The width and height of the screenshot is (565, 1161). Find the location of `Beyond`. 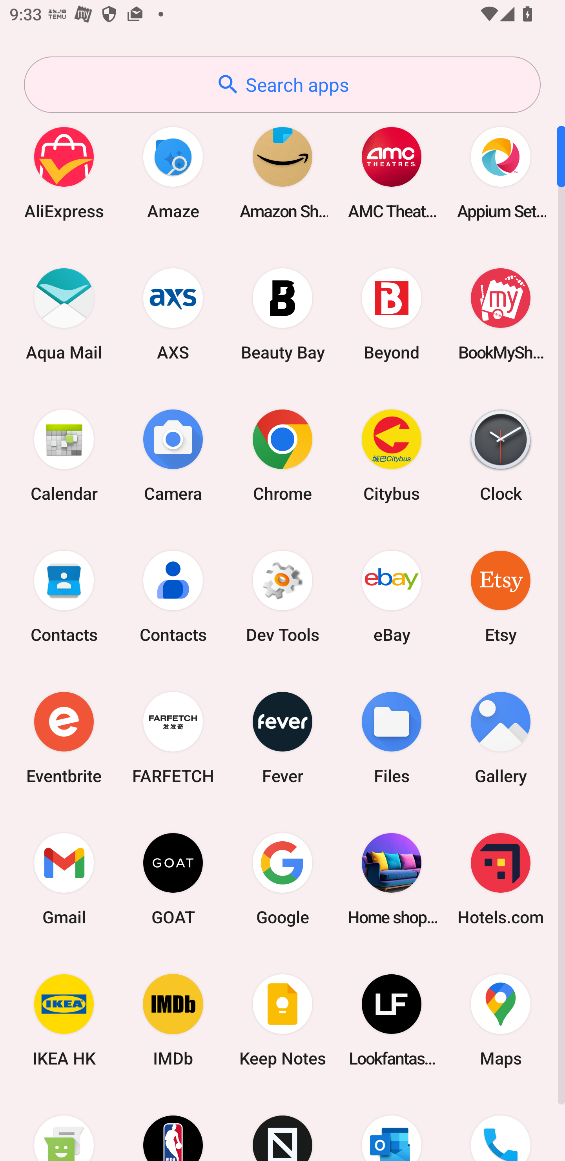

Beyond is located at coordinates (392, 314).